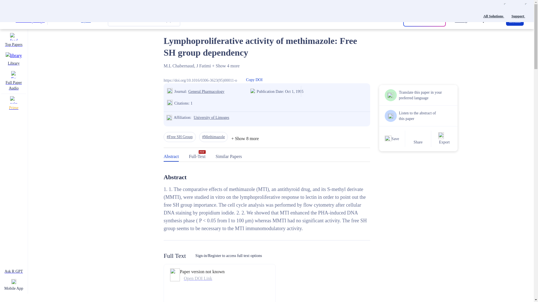 The width and height of the screenshot is (538, 302). Describe the element at coordinates (168, 25) in the screenshot. I see `Home` at that location.